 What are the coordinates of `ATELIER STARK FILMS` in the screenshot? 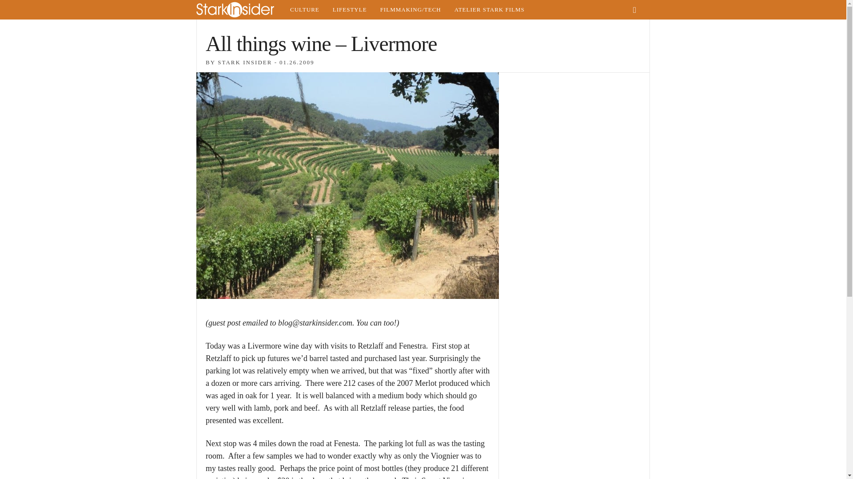 It's located at (490, 10).